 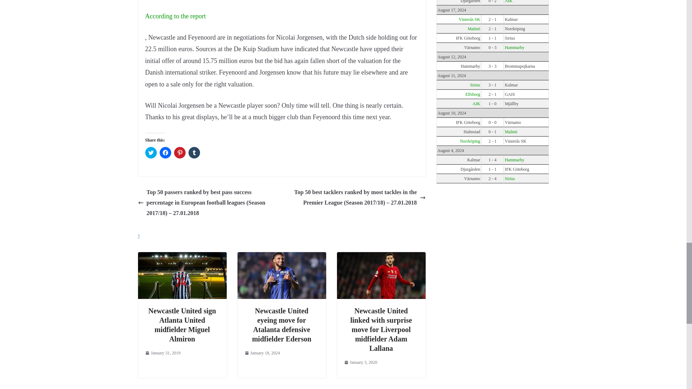 What do you see at coordinates (162, 353) in the screenshot?
I see `4:57 pm` at bounding box center [162, 353].